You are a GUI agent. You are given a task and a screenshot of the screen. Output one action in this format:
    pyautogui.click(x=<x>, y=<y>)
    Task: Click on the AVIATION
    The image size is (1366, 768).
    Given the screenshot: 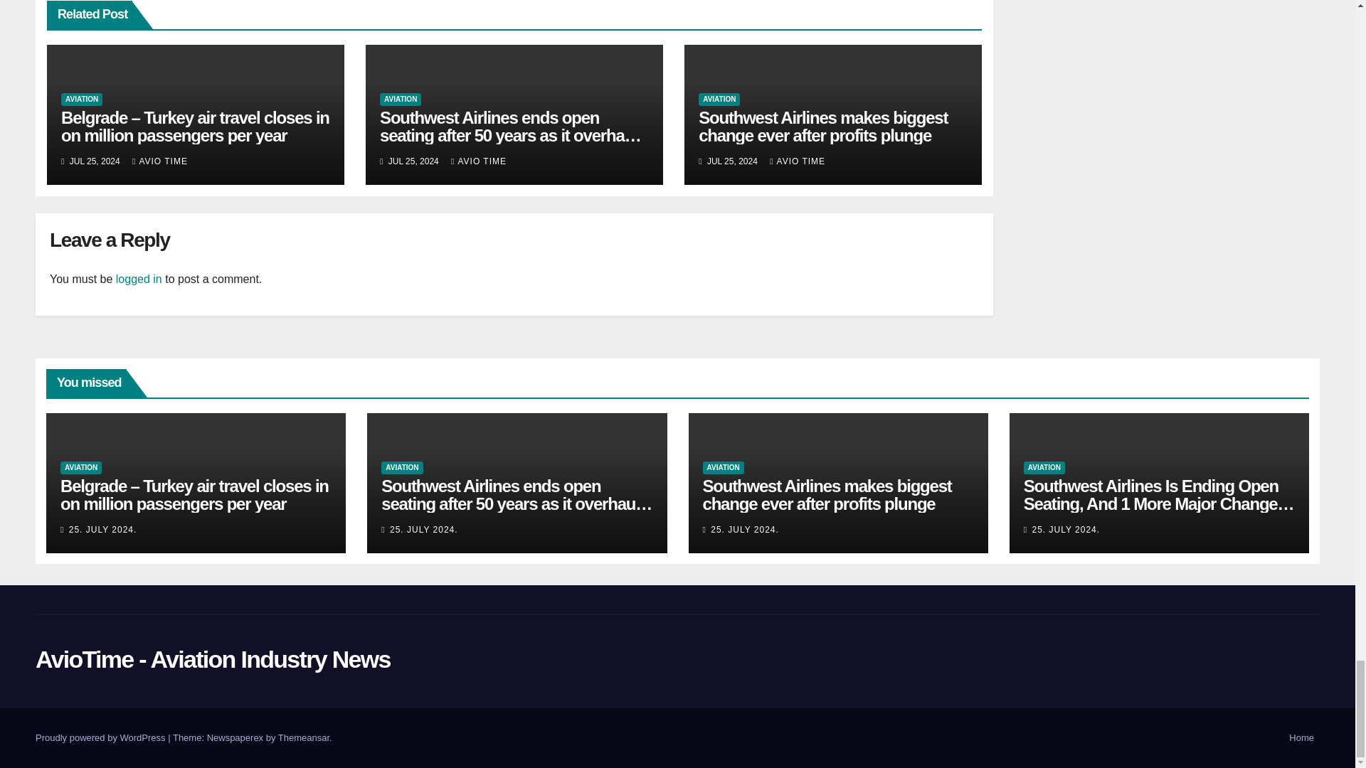 What is the action you would take?
    pyautogui.click(x=82, y=100)
    